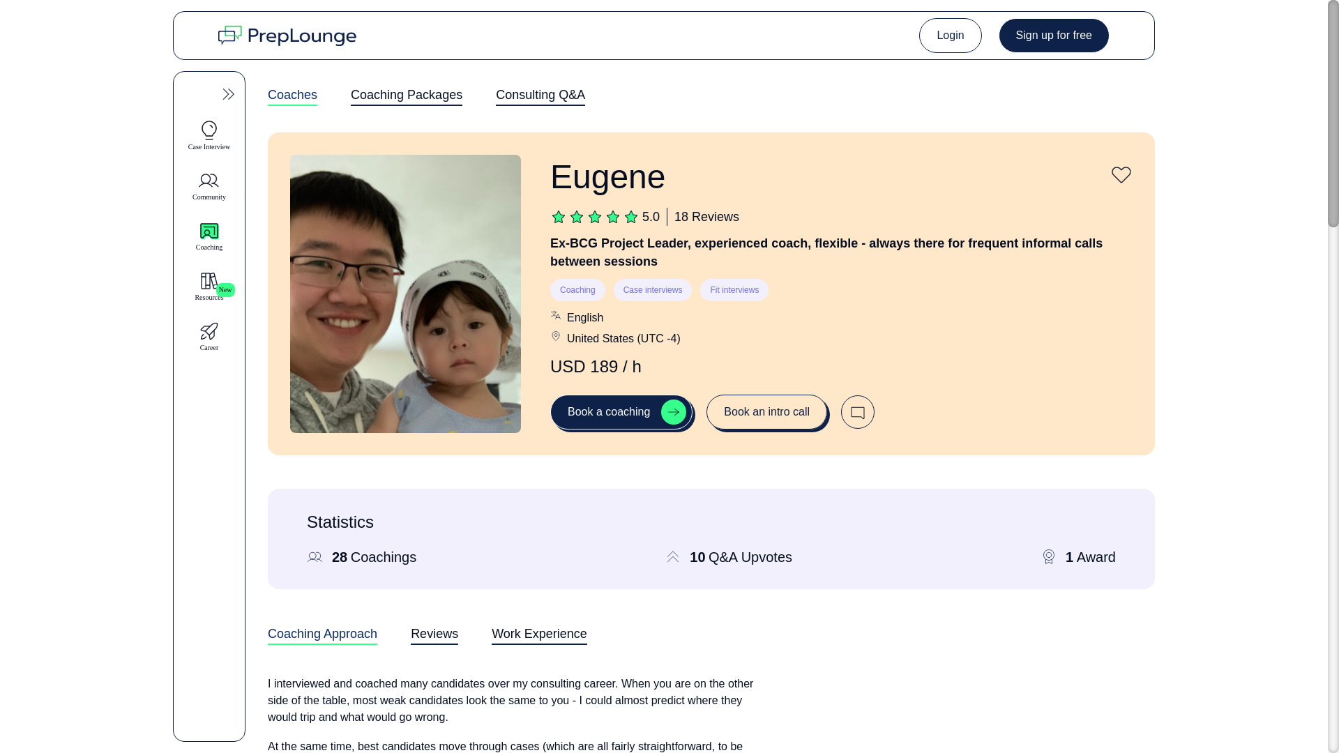  Describe the element at coordinates (1054, 35) in the screenshot. I see `Login` at that location.